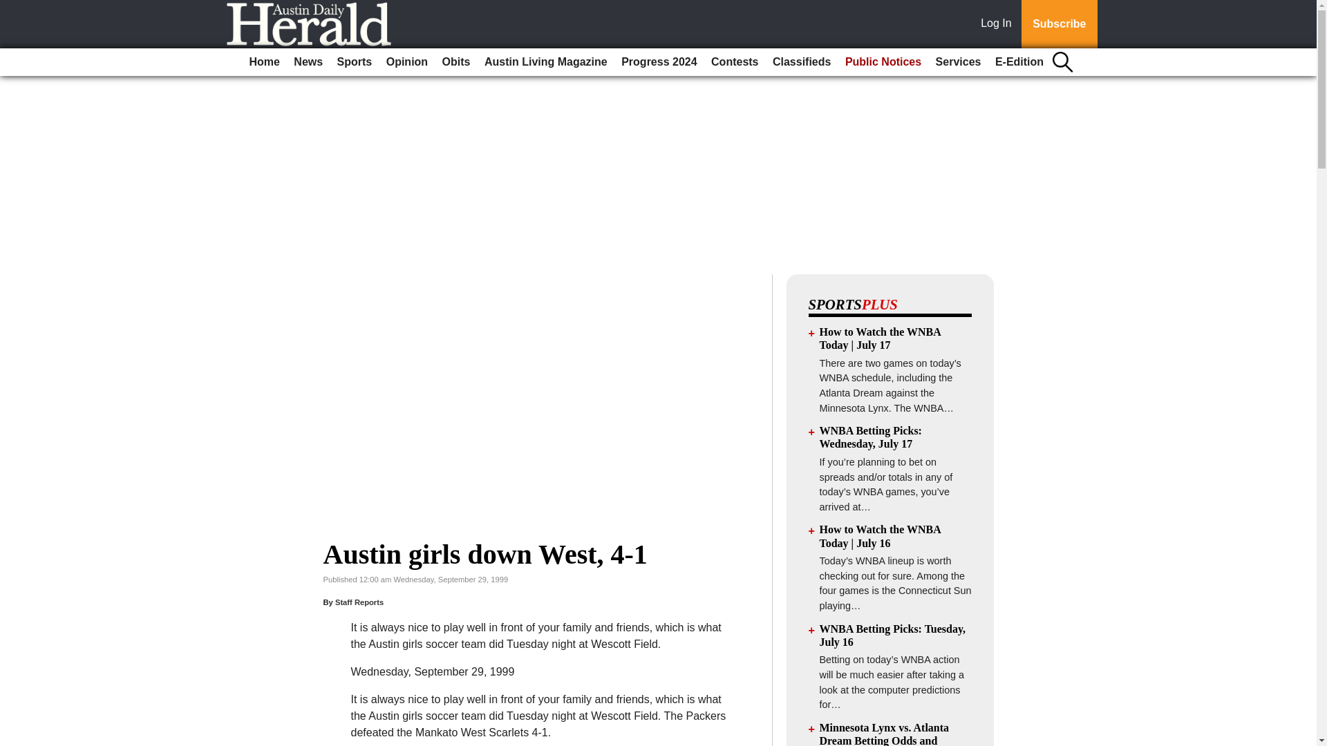  What do you see at coordinates (883, 62) in the screenshot?
I see `Public Notices` at bounding box center [883, 62].